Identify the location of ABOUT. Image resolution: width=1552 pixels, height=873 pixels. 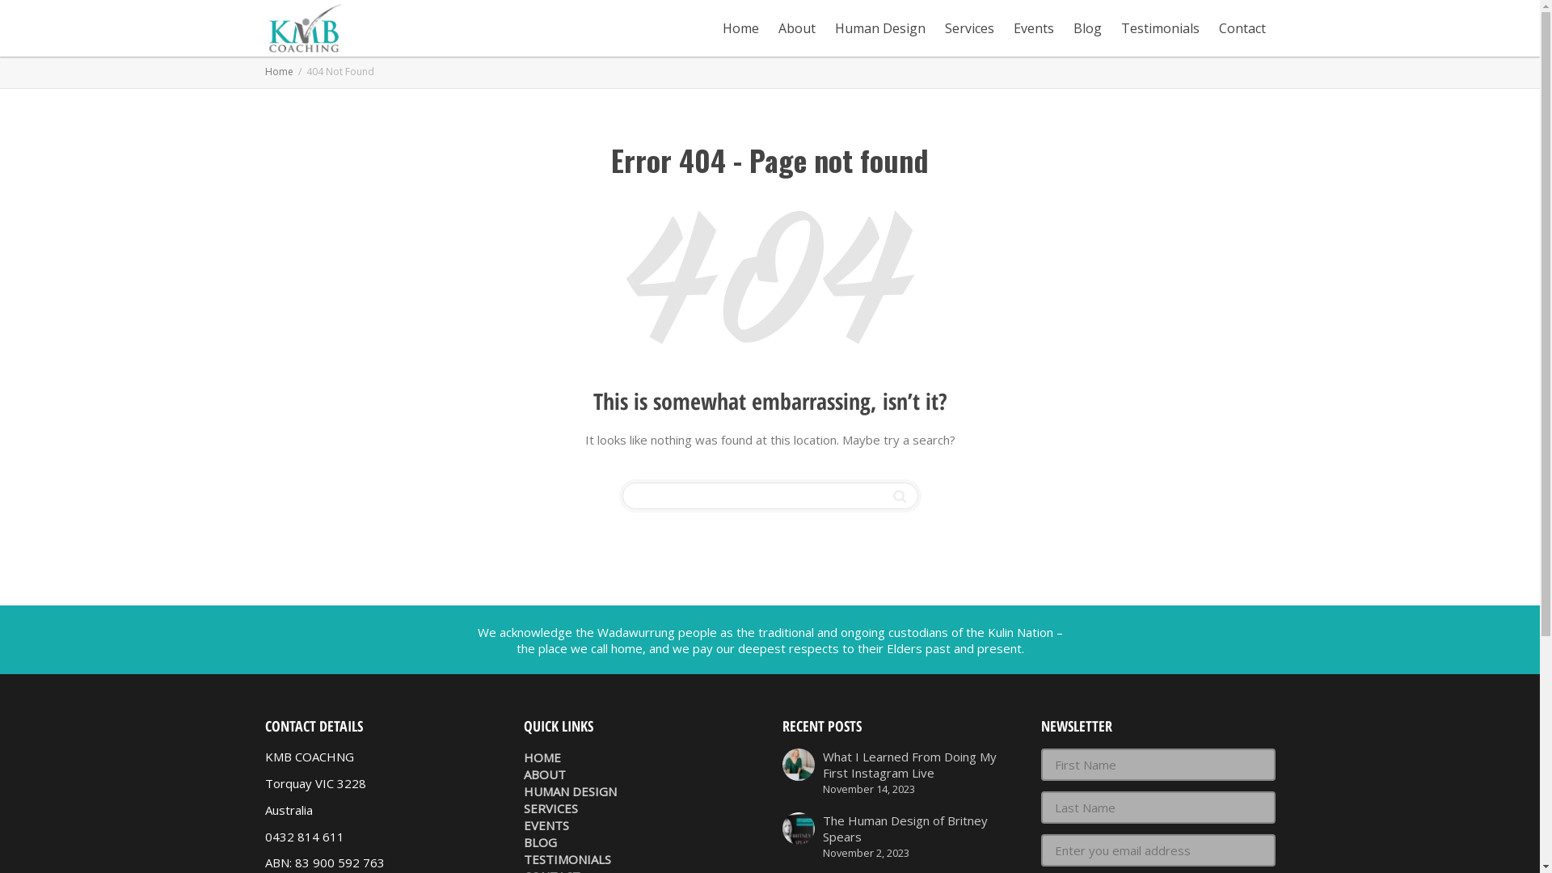
(641, 774).